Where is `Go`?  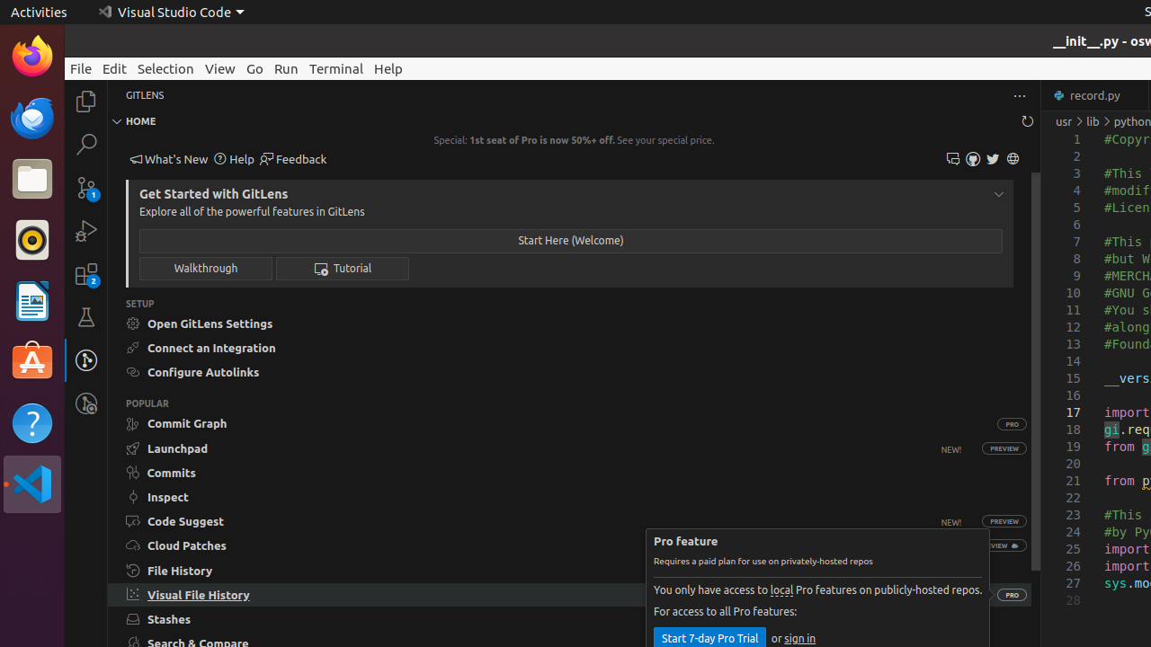
Go is located at coordinates (255, 68).